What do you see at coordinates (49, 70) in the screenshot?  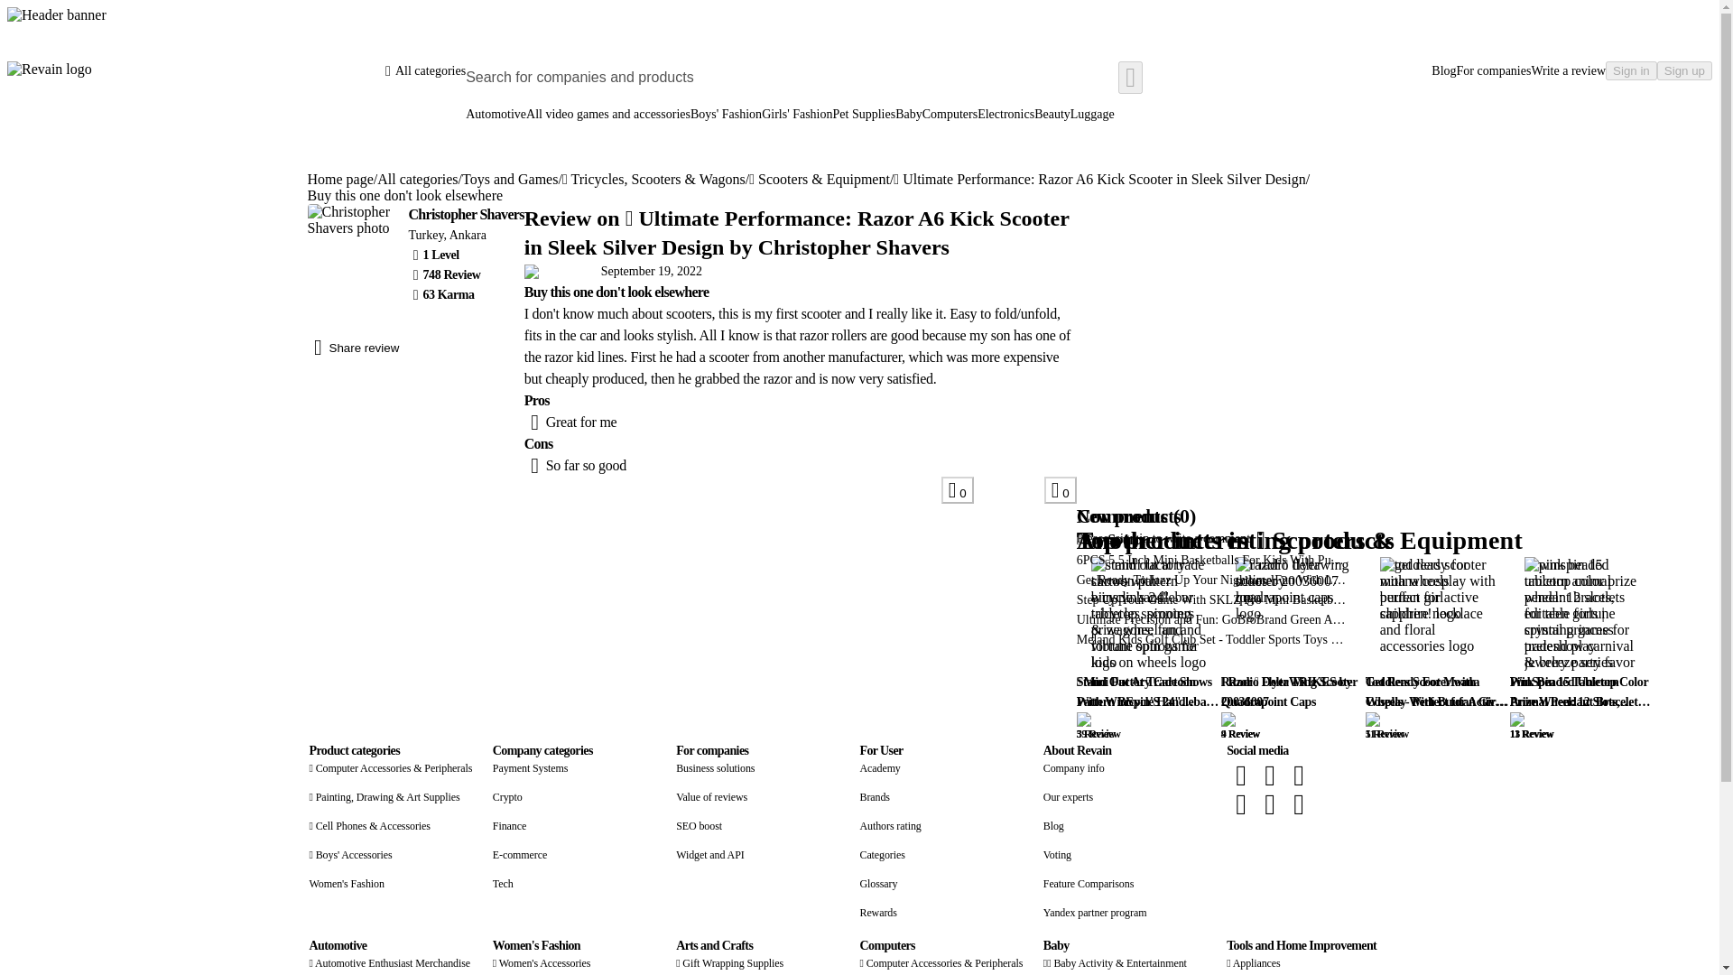 I see `Home Page` at bounding box center [49, 70].